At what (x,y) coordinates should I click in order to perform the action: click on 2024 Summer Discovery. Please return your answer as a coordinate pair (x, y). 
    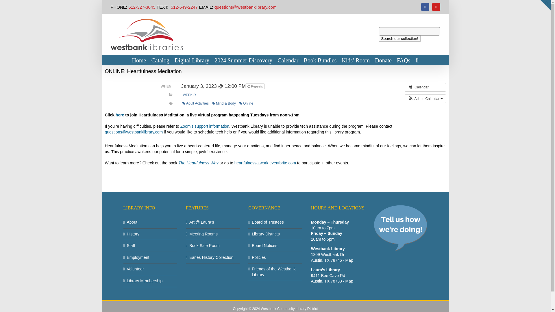
    Looking at the image, I should click on (243, 60).